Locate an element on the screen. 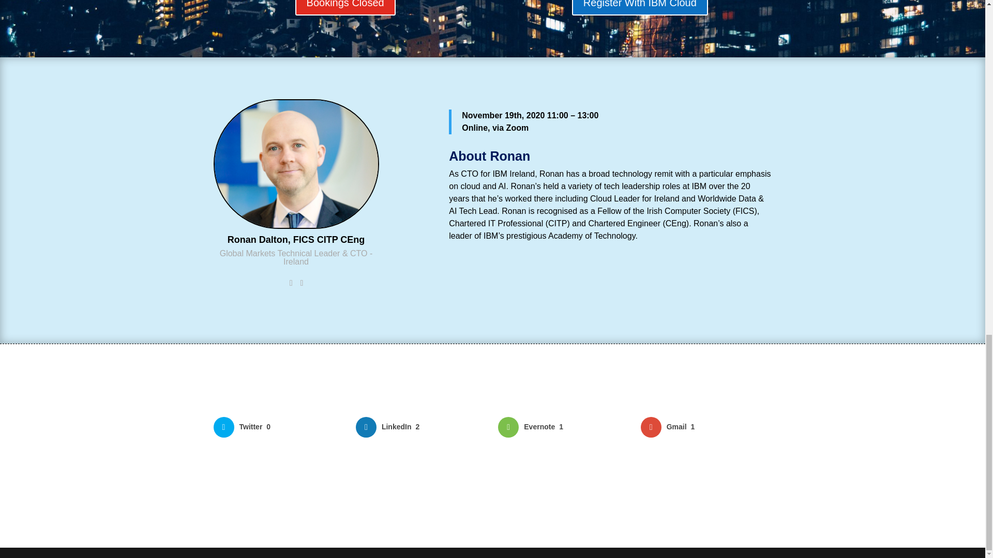 This screenshot has width=993, height=558. Evernote 1 is located at coordinates (564, 427).